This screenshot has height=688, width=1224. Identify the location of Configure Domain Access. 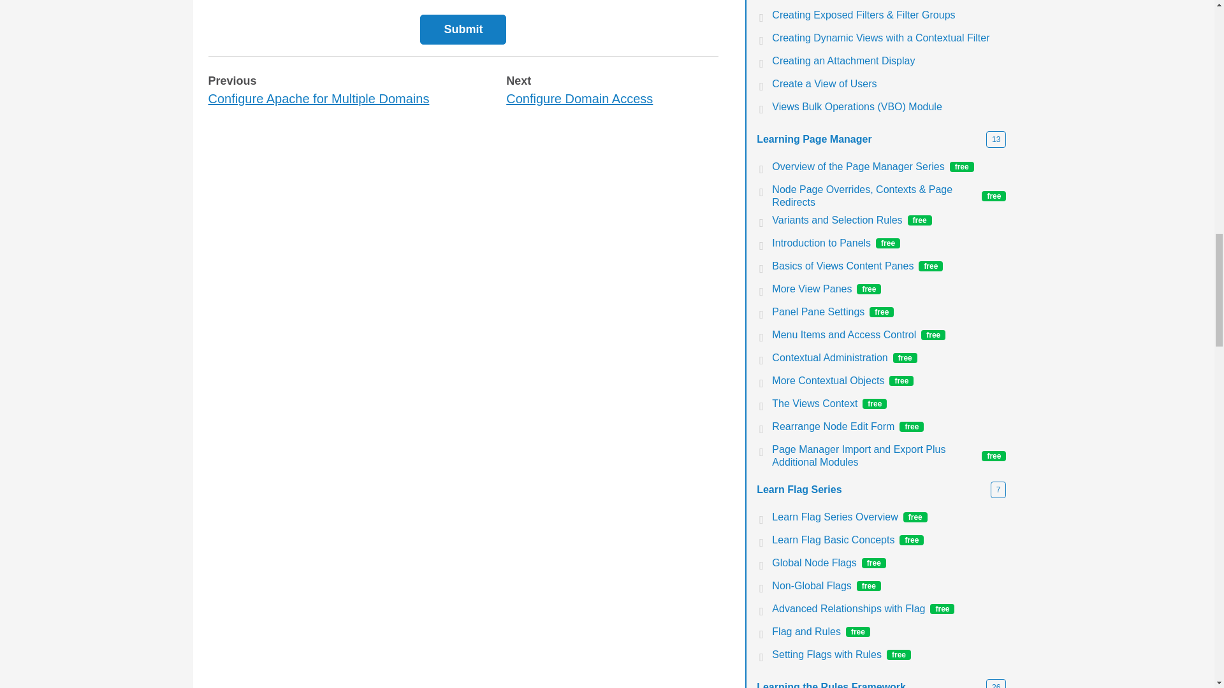
(579, 98).